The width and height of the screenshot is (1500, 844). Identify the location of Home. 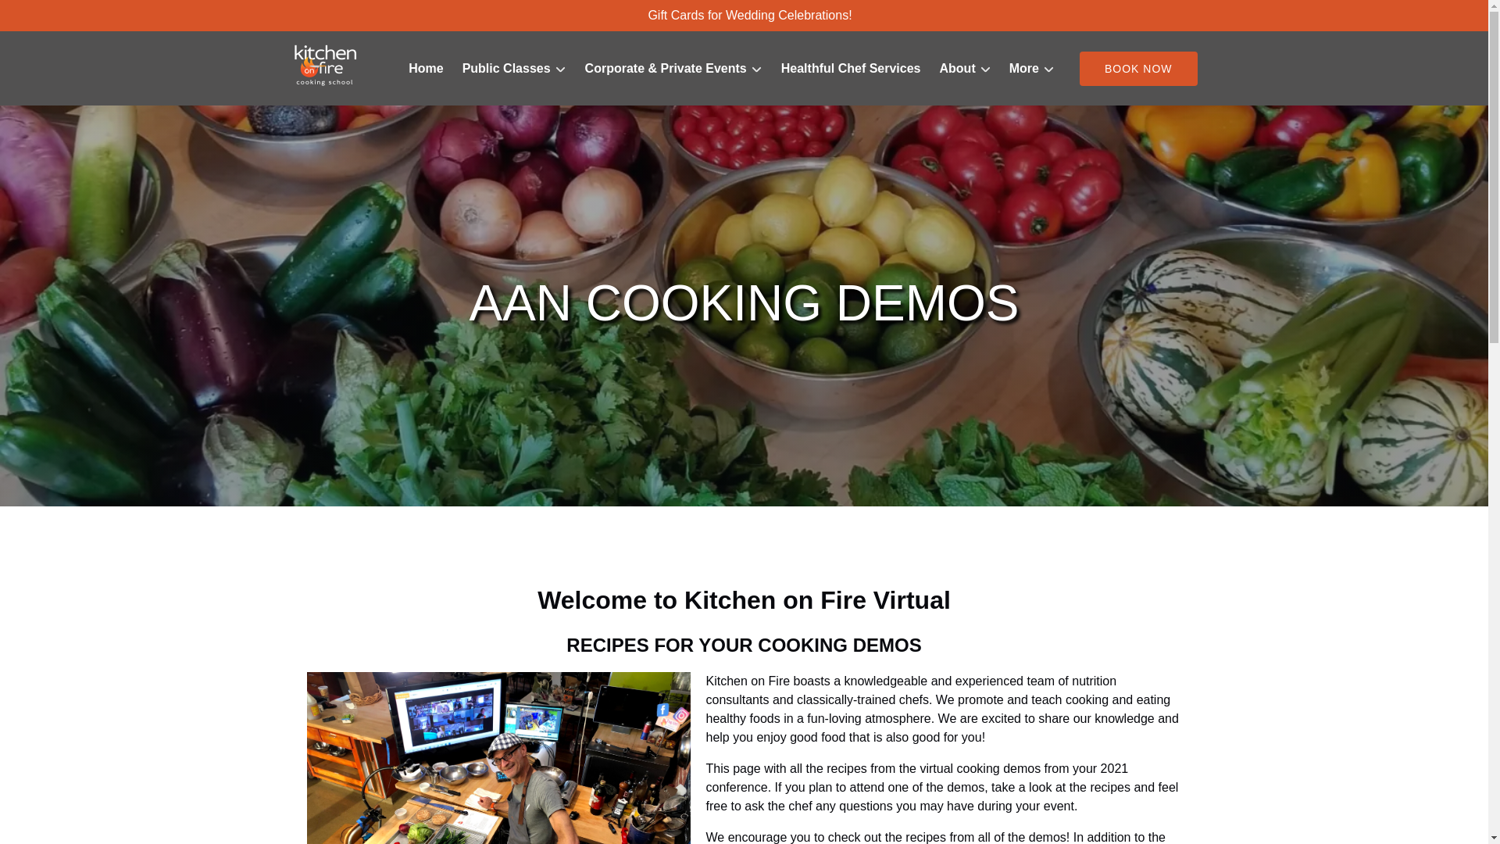
(425, 69).